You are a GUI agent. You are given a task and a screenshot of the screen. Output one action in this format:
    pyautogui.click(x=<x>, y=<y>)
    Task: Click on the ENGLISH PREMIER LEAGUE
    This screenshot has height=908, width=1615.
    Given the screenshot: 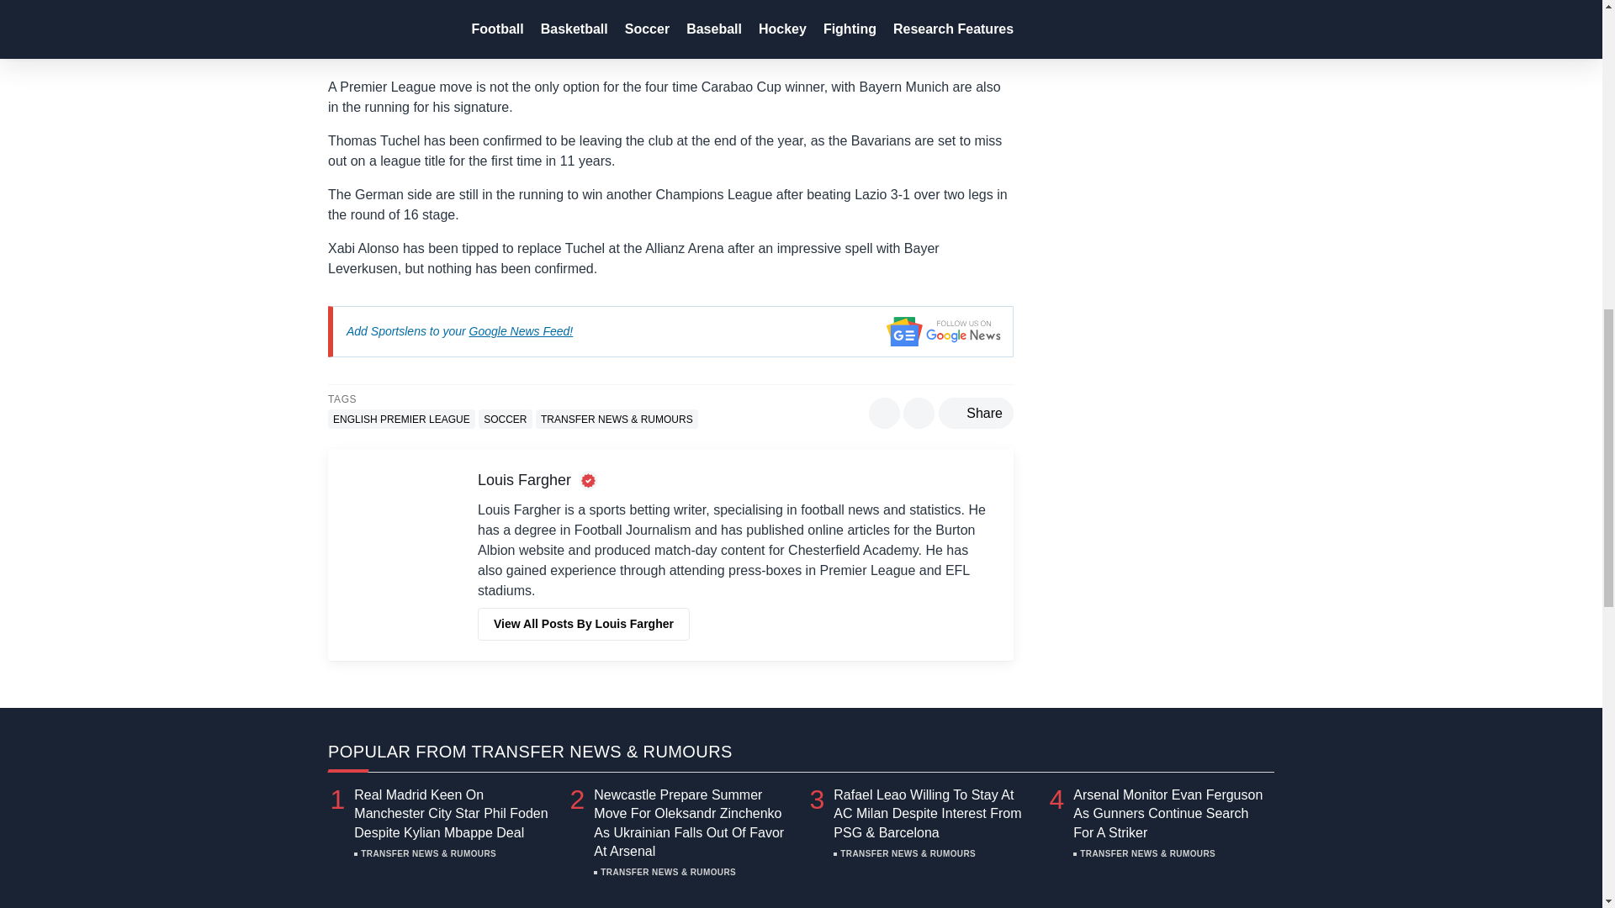 What is the action you would take?
    pyautogui.click(x=400, y=419)
    